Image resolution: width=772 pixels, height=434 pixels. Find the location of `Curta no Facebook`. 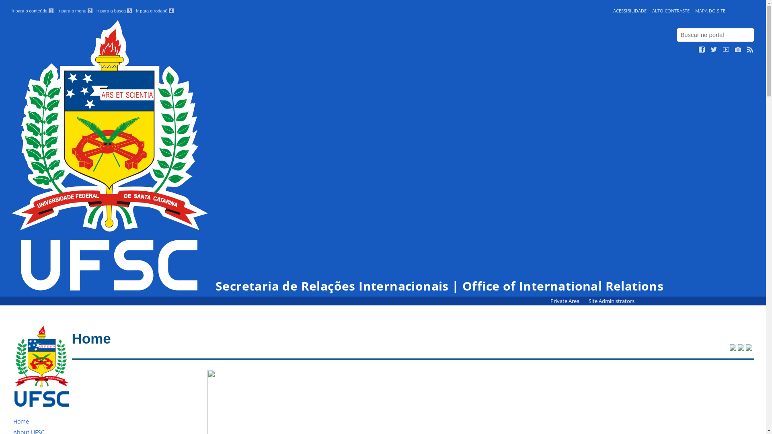

Curta no Facebook is located at coordinates (702, 50).